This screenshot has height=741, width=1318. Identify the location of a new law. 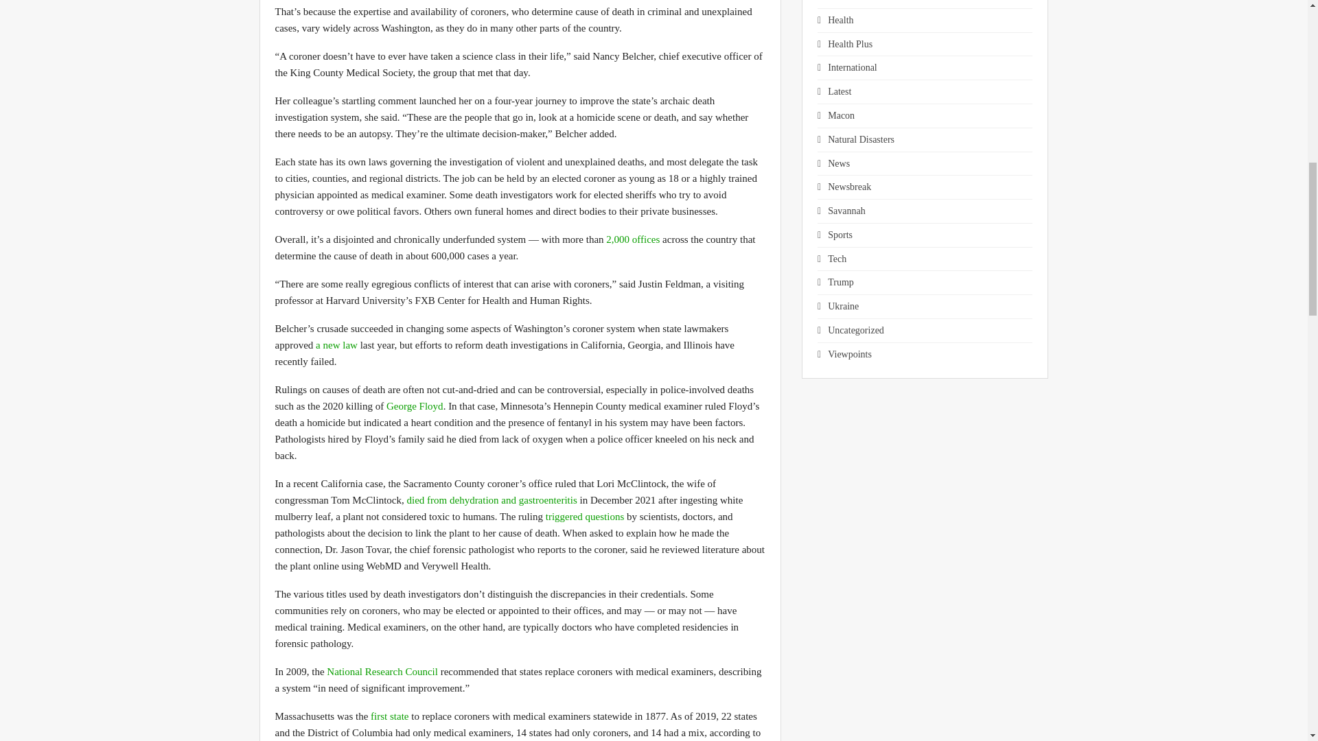
(336, 344).